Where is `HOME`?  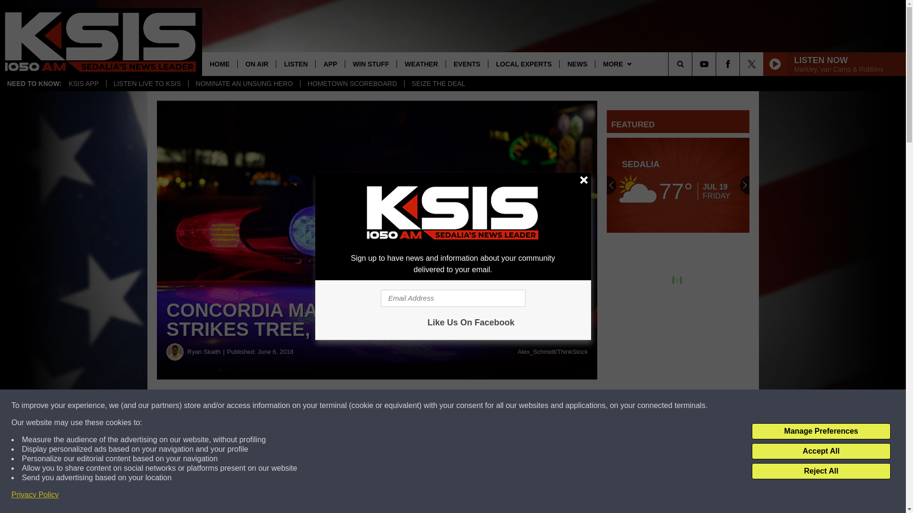
HOME is located at coordinates (220, 64).